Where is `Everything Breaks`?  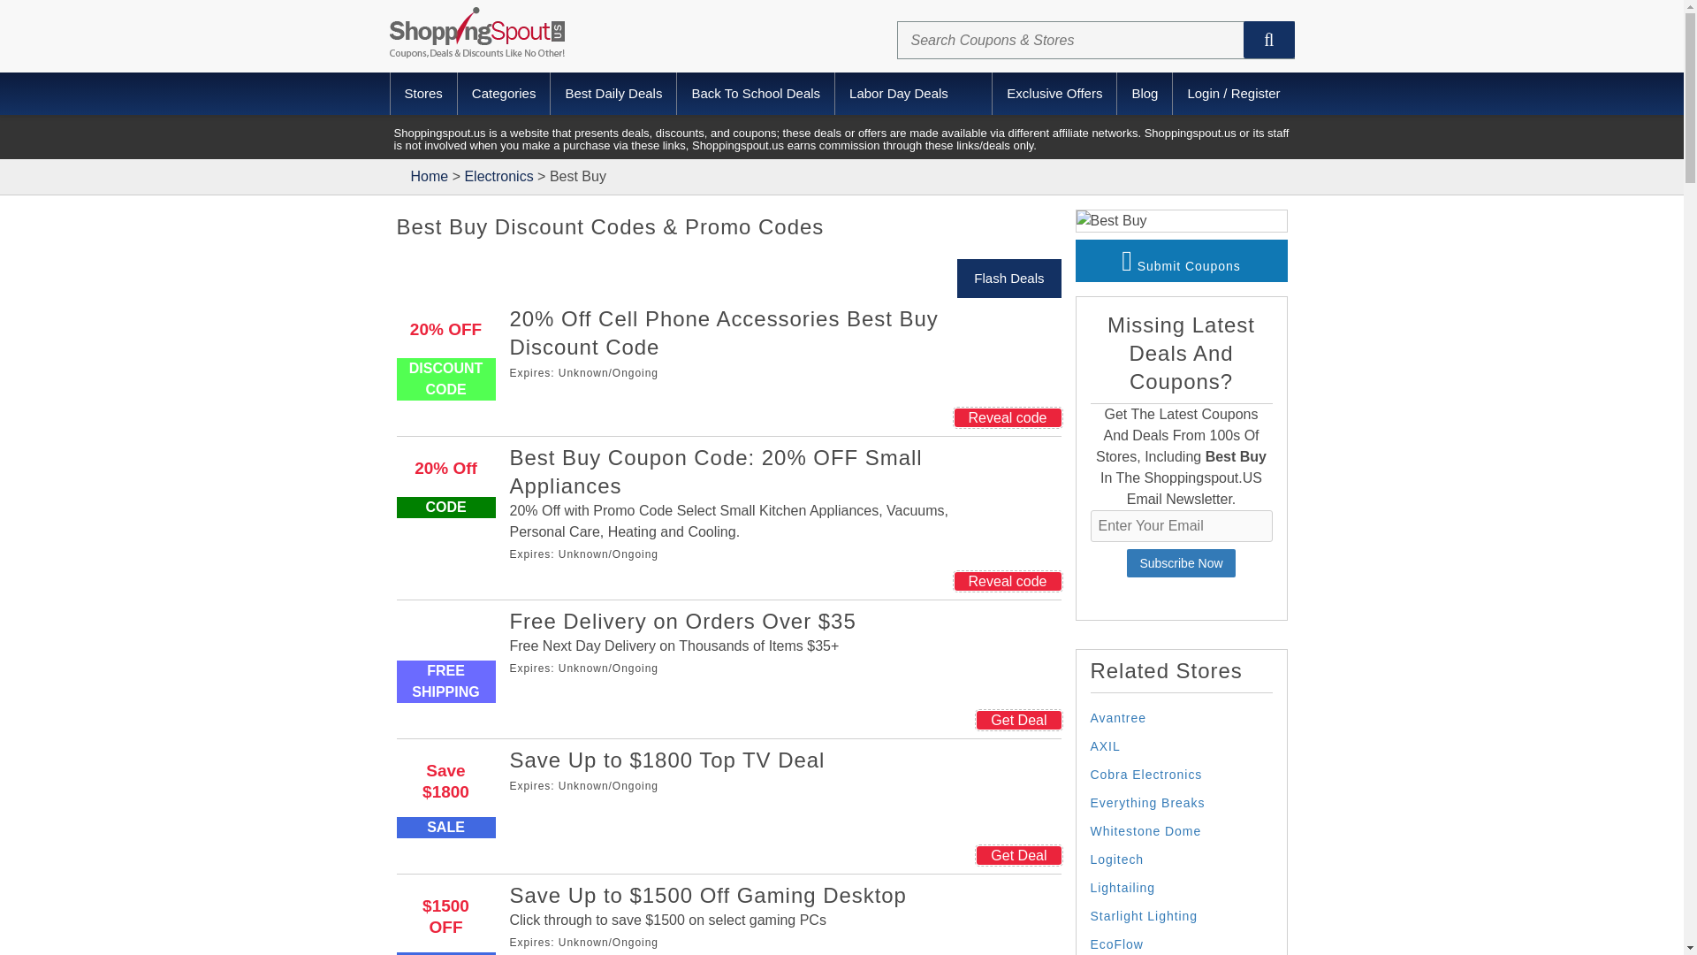 Everything Breaks is located at coordinates (1147, 802).